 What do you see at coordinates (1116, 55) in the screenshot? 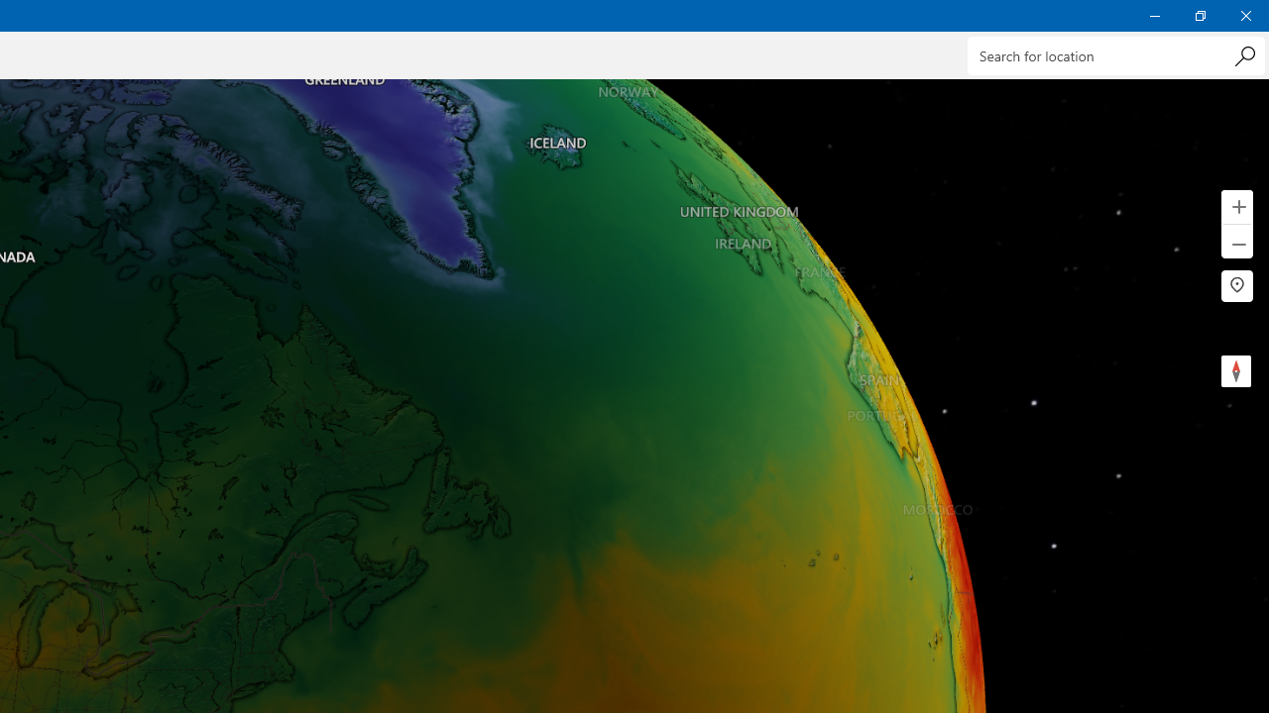
I see `Search for location` at bounding box center [1116, 55].